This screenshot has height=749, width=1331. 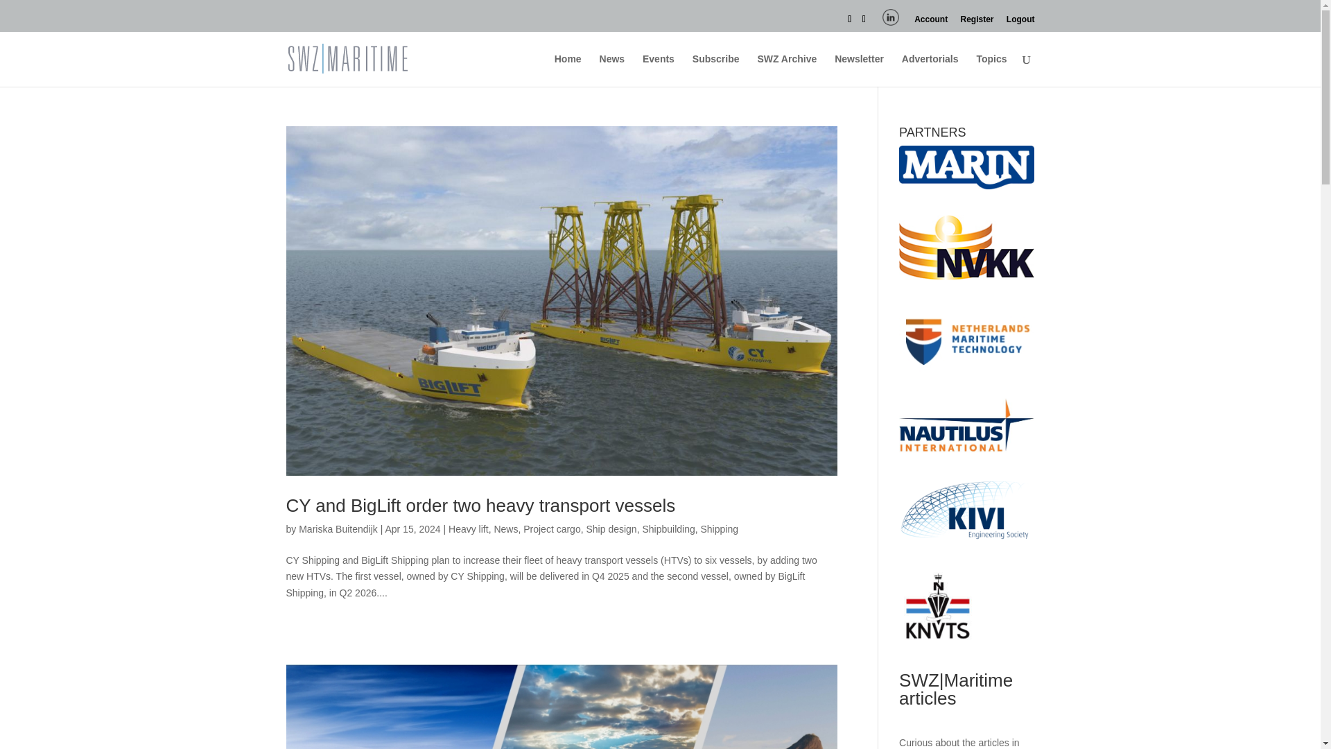 I want to click on Project cargo, so click(x=552, y=528).